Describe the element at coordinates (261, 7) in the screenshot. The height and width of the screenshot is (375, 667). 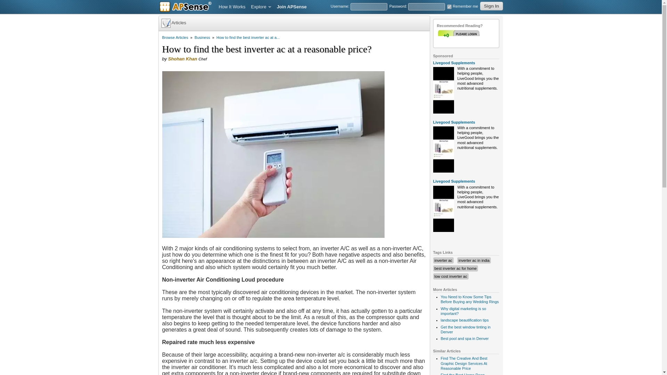
I see `Explore` at that location.